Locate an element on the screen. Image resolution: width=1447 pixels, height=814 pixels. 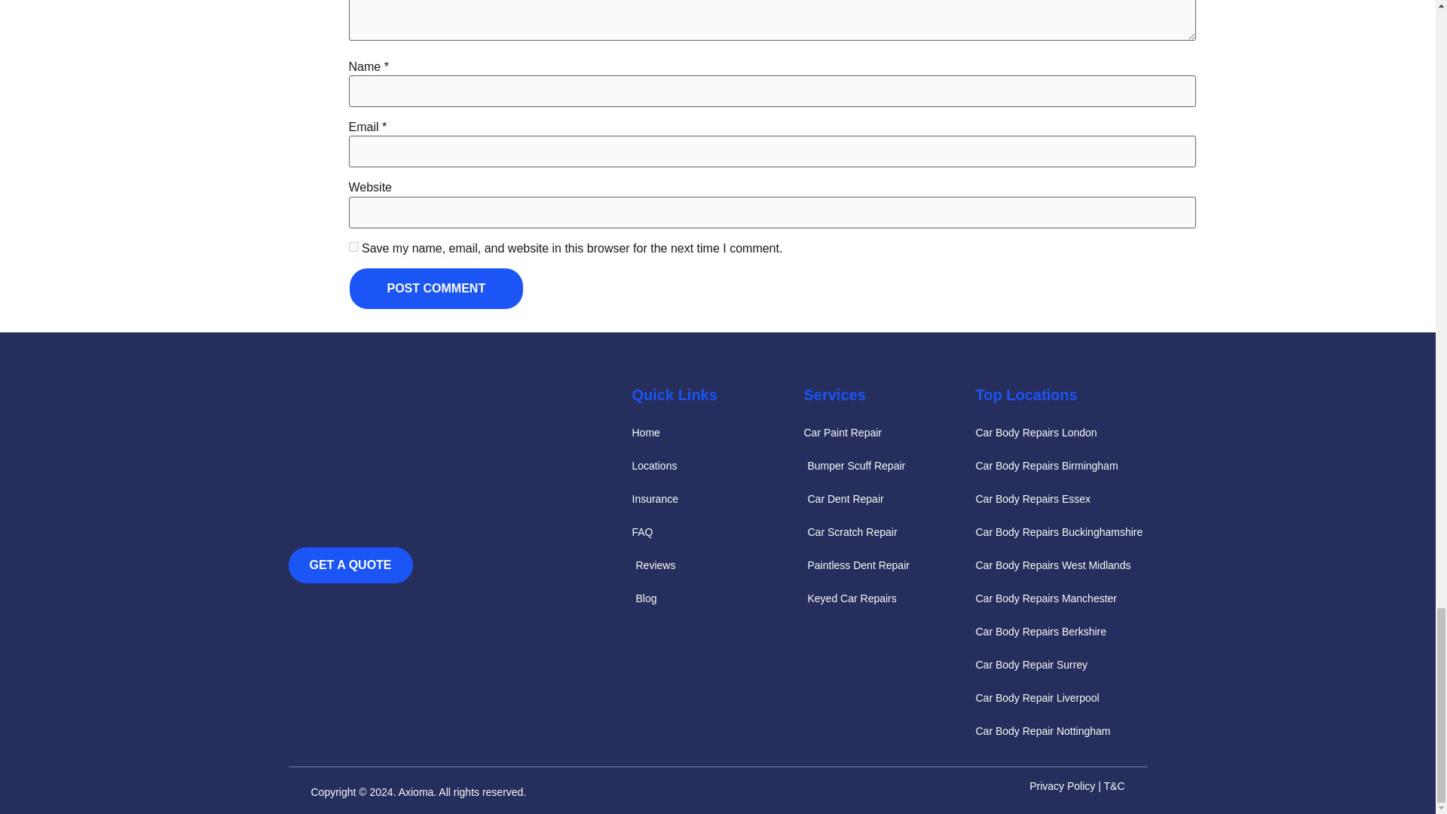
Insurance is located at coordinates (717, 499).